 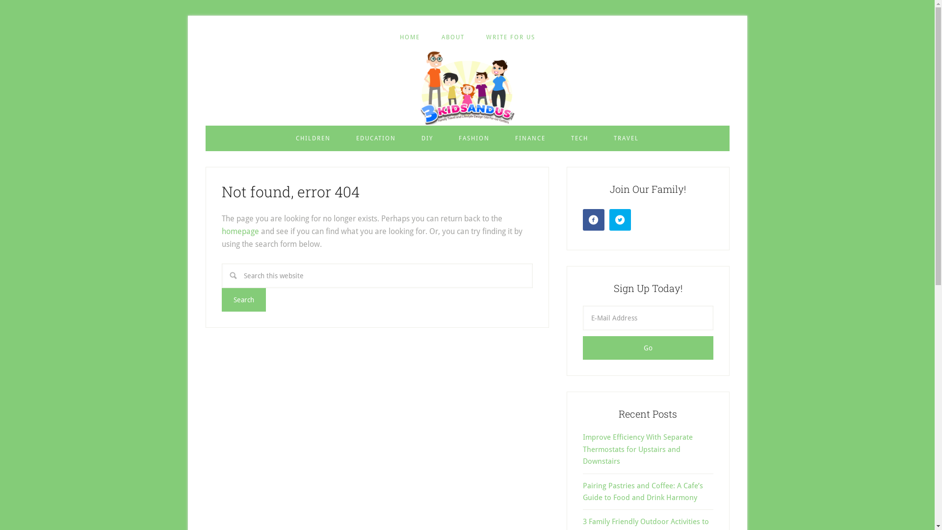 I want to click on TECH, so click(x=580, y=138).